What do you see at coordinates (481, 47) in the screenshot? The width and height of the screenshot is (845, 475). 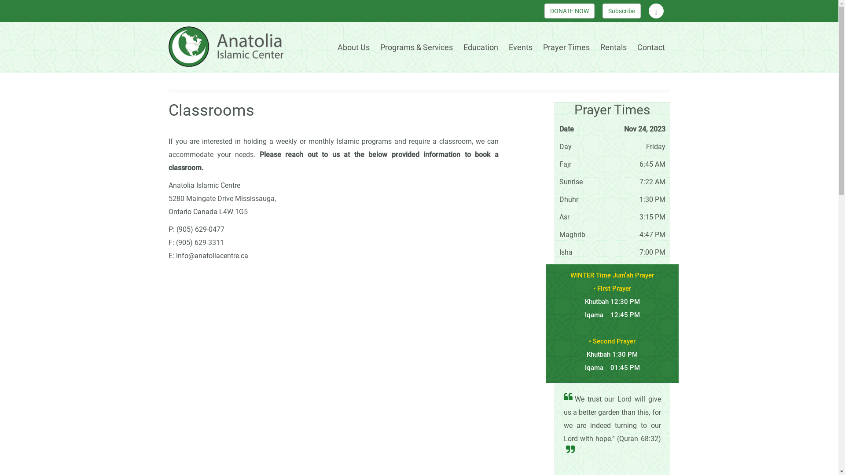 I see `Education` at bounding box center [481, 47].